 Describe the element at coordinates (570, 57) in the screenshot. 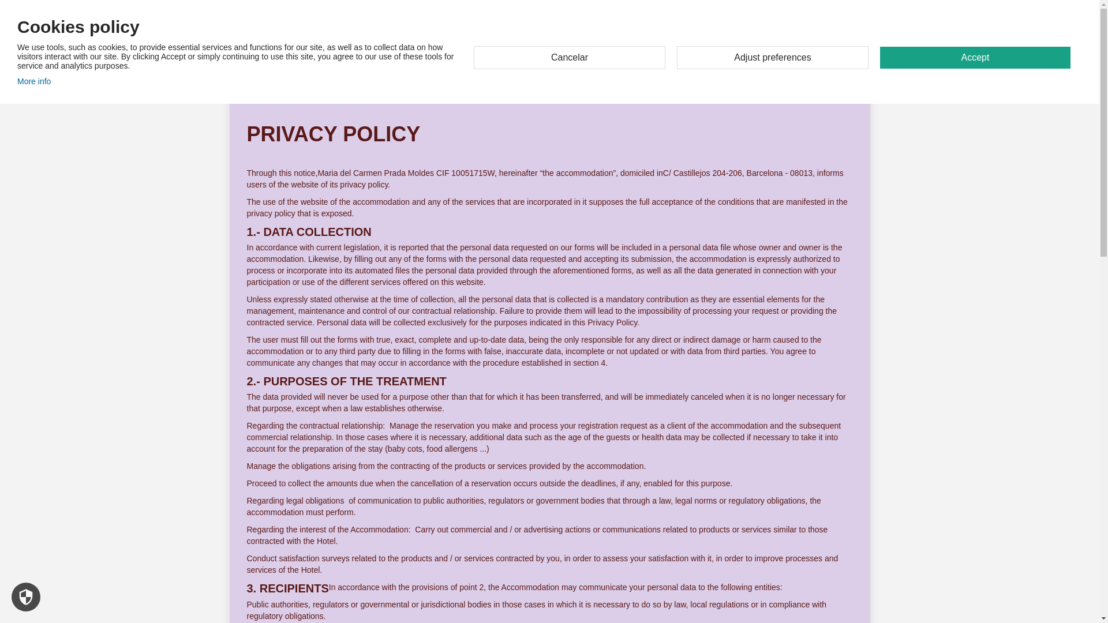

I see `Cancelar` at that location.